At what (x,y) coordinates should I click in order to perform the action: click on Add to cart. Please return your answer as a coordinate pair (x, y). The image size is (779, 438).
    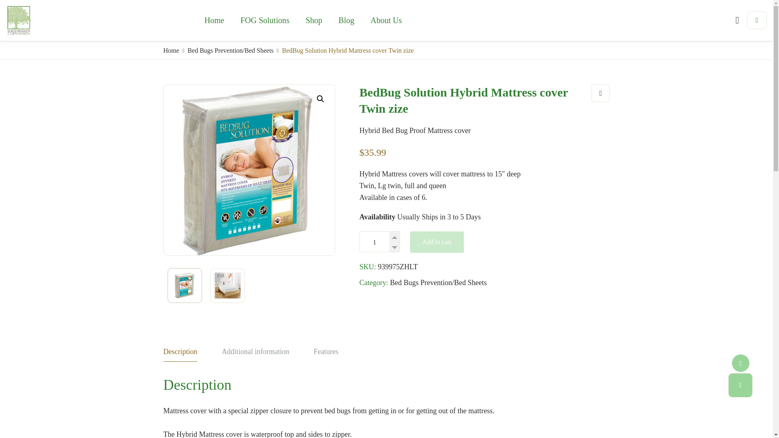
    Looking at the image, I should click on (437, 242).